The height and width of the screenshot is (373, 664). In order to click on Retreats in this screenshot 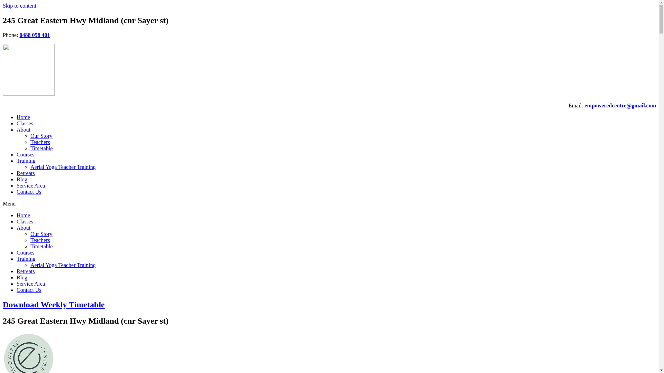, I will do `click(26, 271)`.